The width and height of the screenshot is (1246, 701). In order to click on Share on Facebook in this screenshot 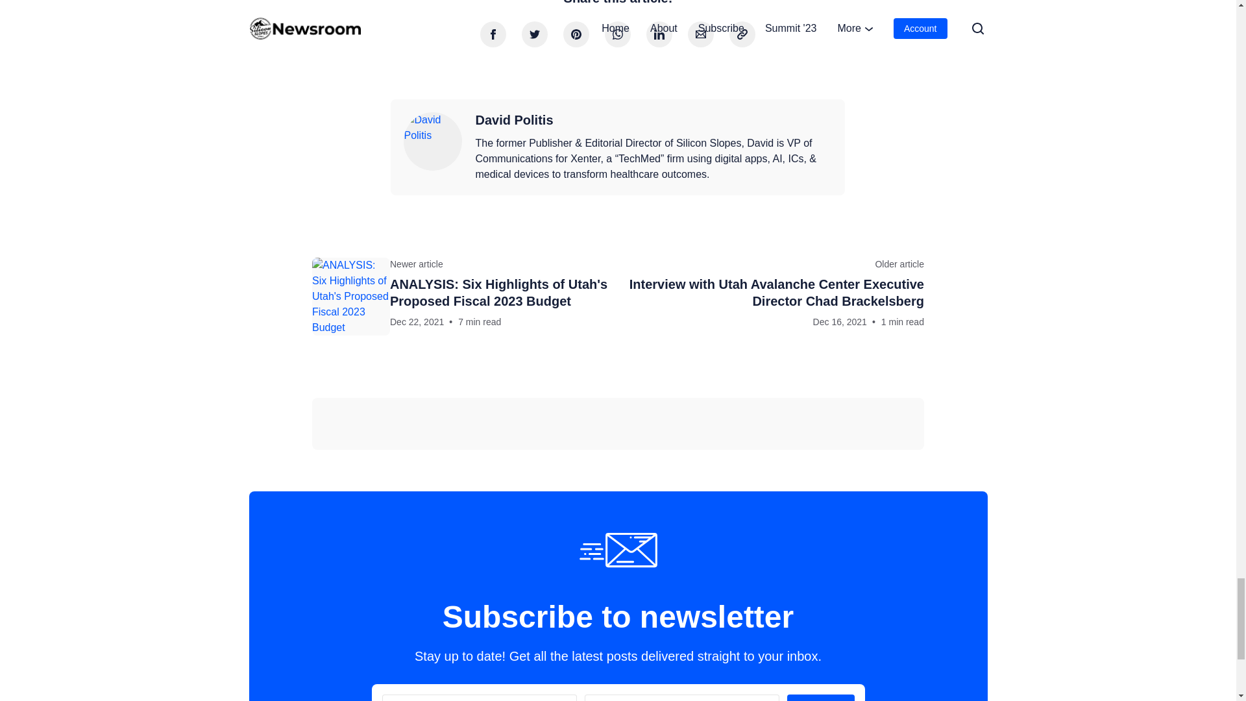, I will do `click(493, 34)`.